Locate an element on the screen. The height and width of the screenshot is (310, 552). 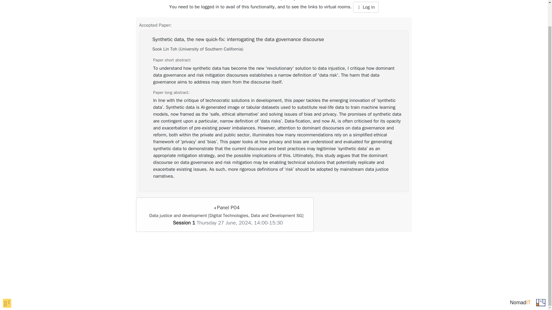
click to toggle popover is located at coordinates (7, 278).